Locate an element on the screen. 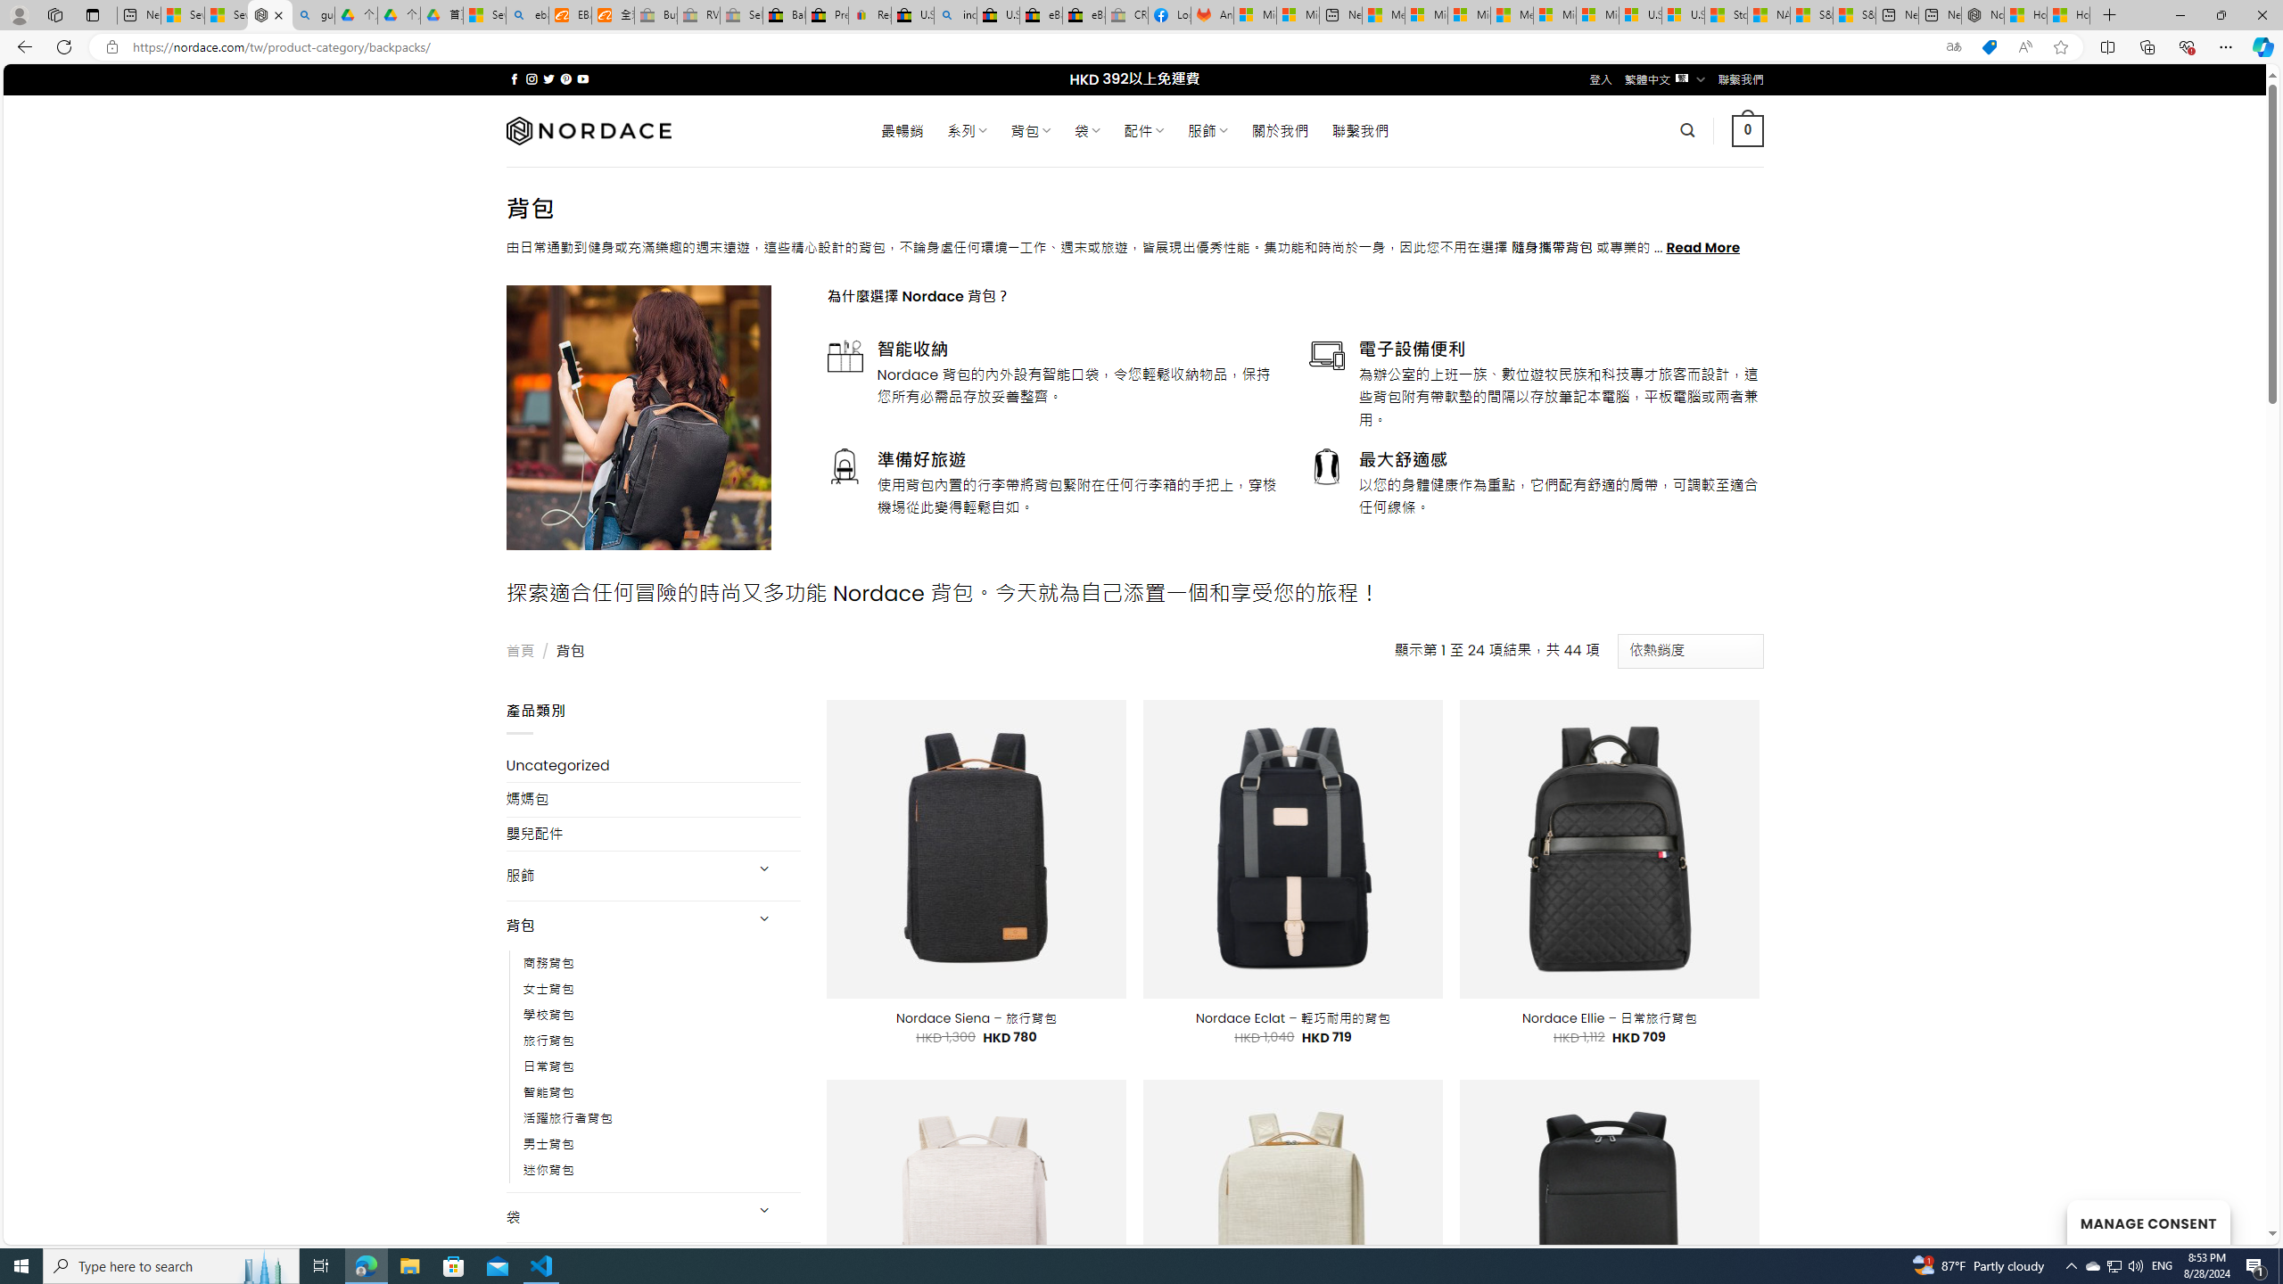 This screenshot has width=2283, height=1284. Microsoft account | Home is located at coordinates (1469, 15).